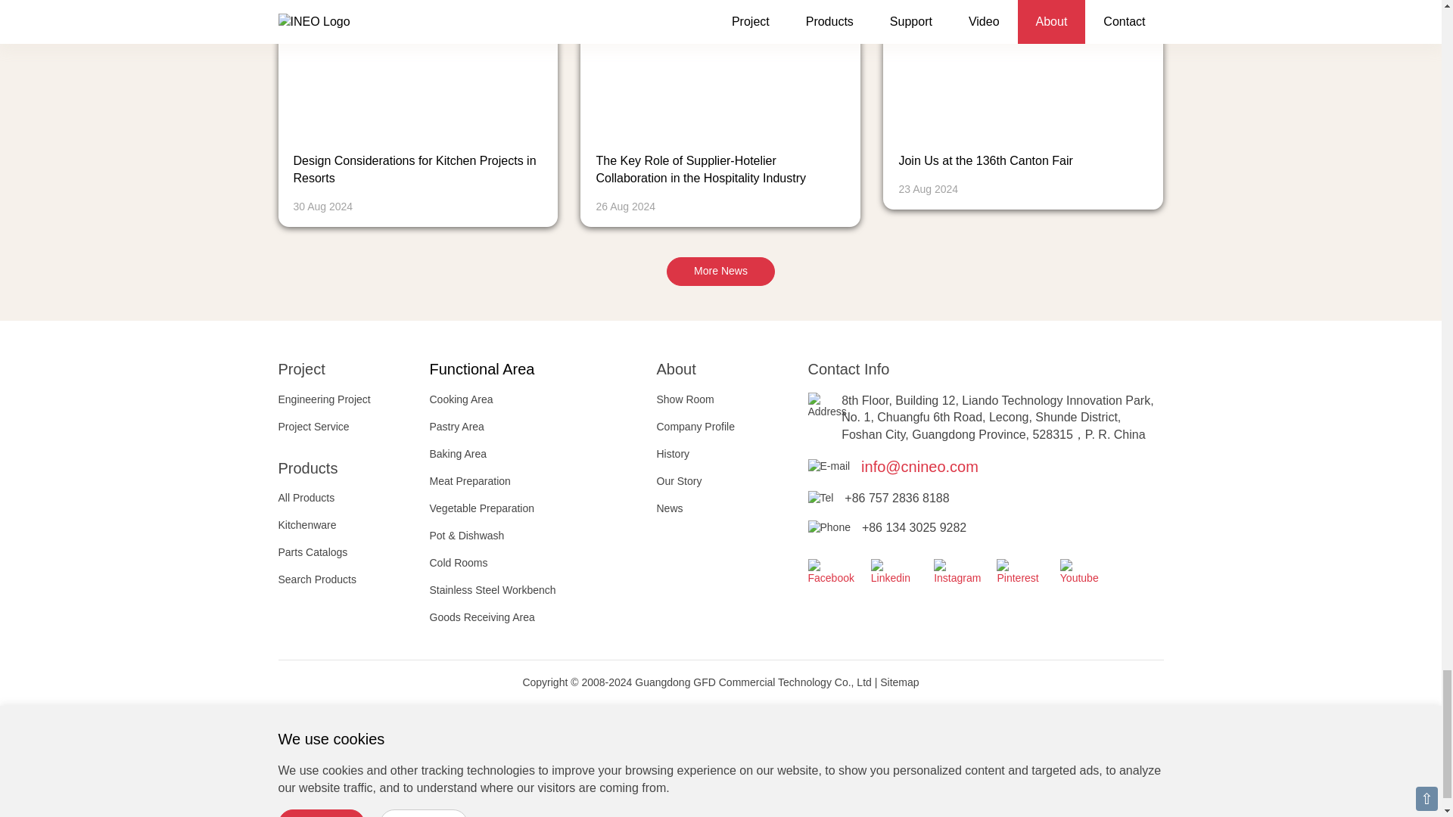 The image size is (1453, 817). Describe the element at coordinates (985, 160) in the screenshot. I see `Join Us at the 136th Canton Fair` at that location.